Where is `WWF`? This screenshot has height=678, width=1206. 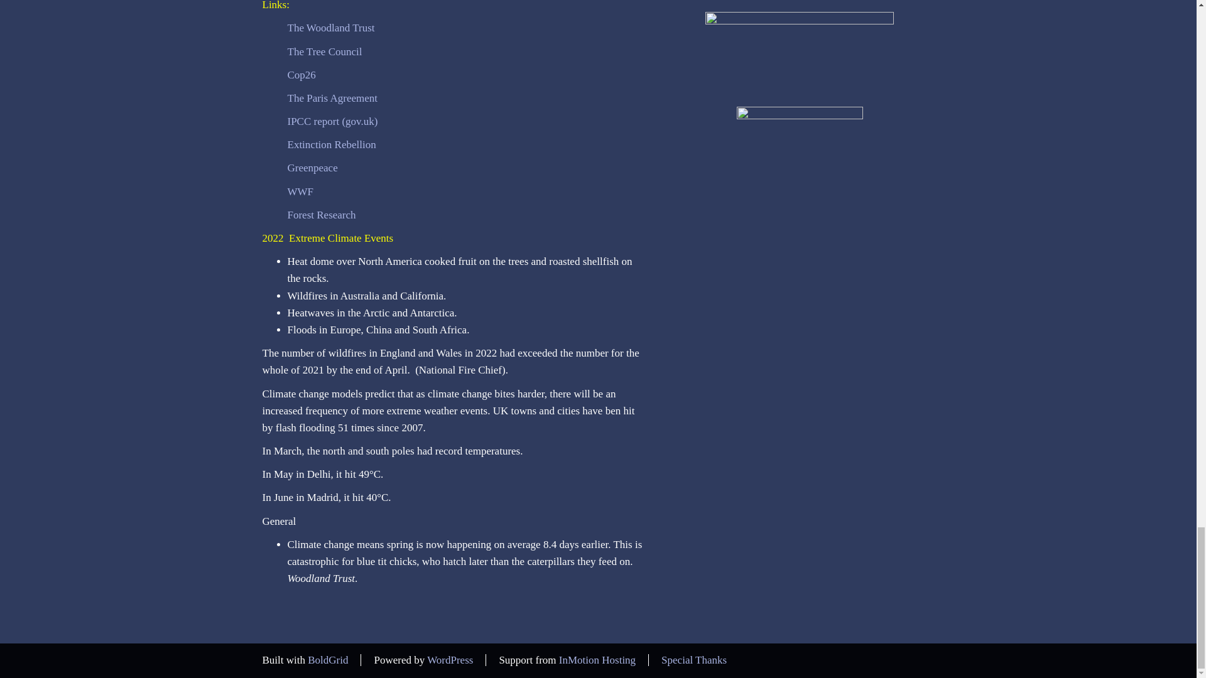
WWF is located at coordinates (300, 191).